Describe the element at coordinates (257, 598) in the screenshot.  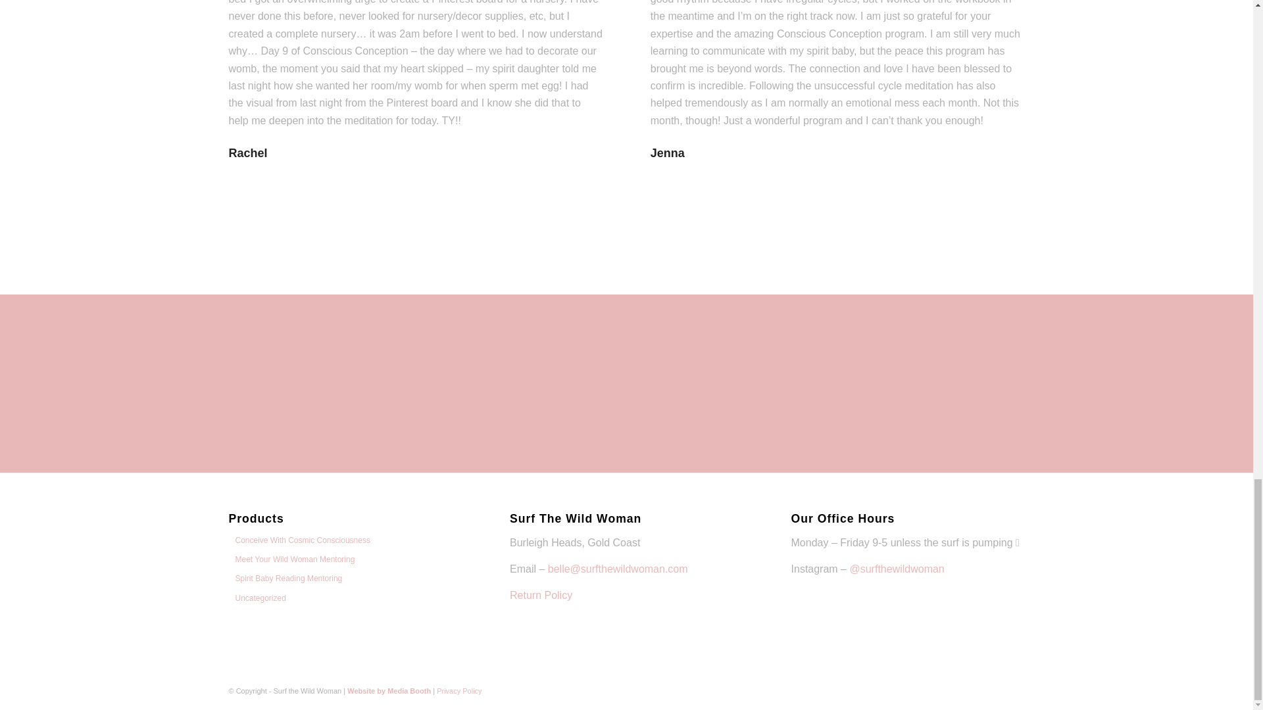
I see `Uncategorized` at that location.